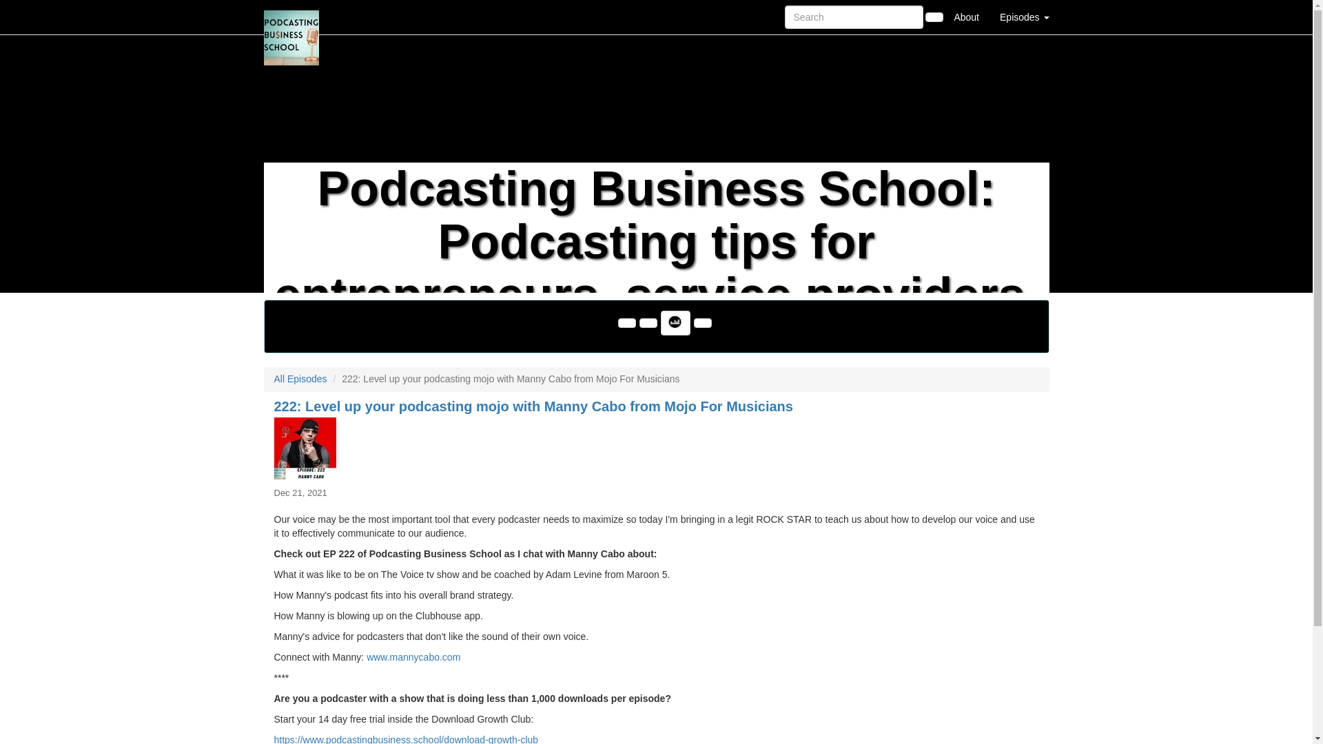 This screenshot has width=1323, height=744. Describe the element at coordinates (291, 17) in the screenshot. I see `Home Page` at that location.